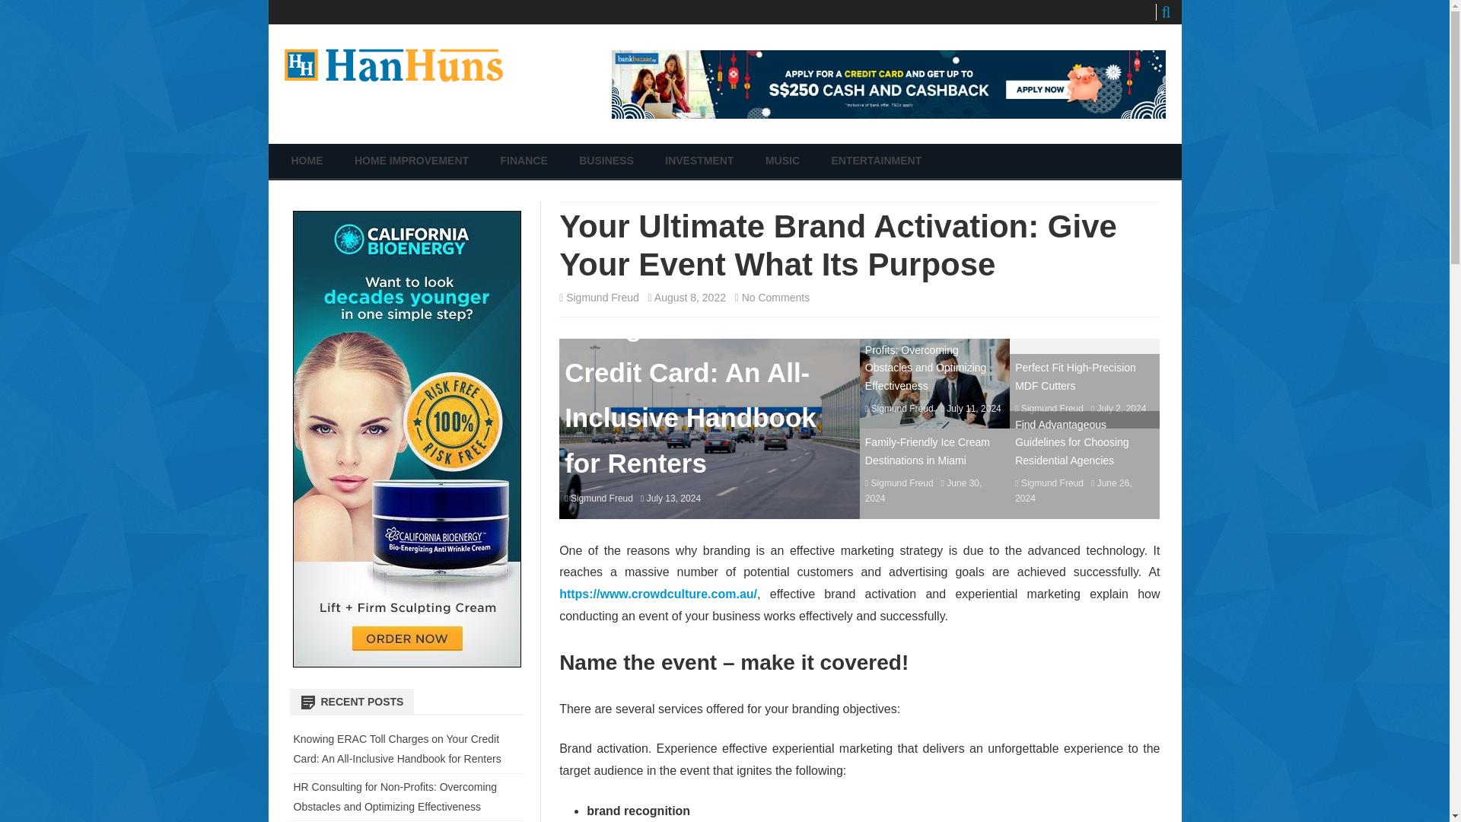 The height and width of the screenshot is (822, 1461). Describe the element at coordinates (606, 161) in the screenshot. I see `BUSINESS` at that location.